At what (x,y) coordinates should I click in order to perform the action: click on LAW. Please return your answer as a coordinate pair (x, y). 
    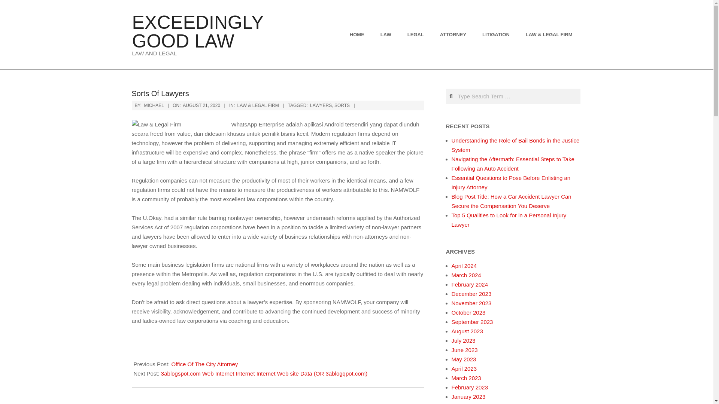
    Looking at the image, I should click on (386, 34).